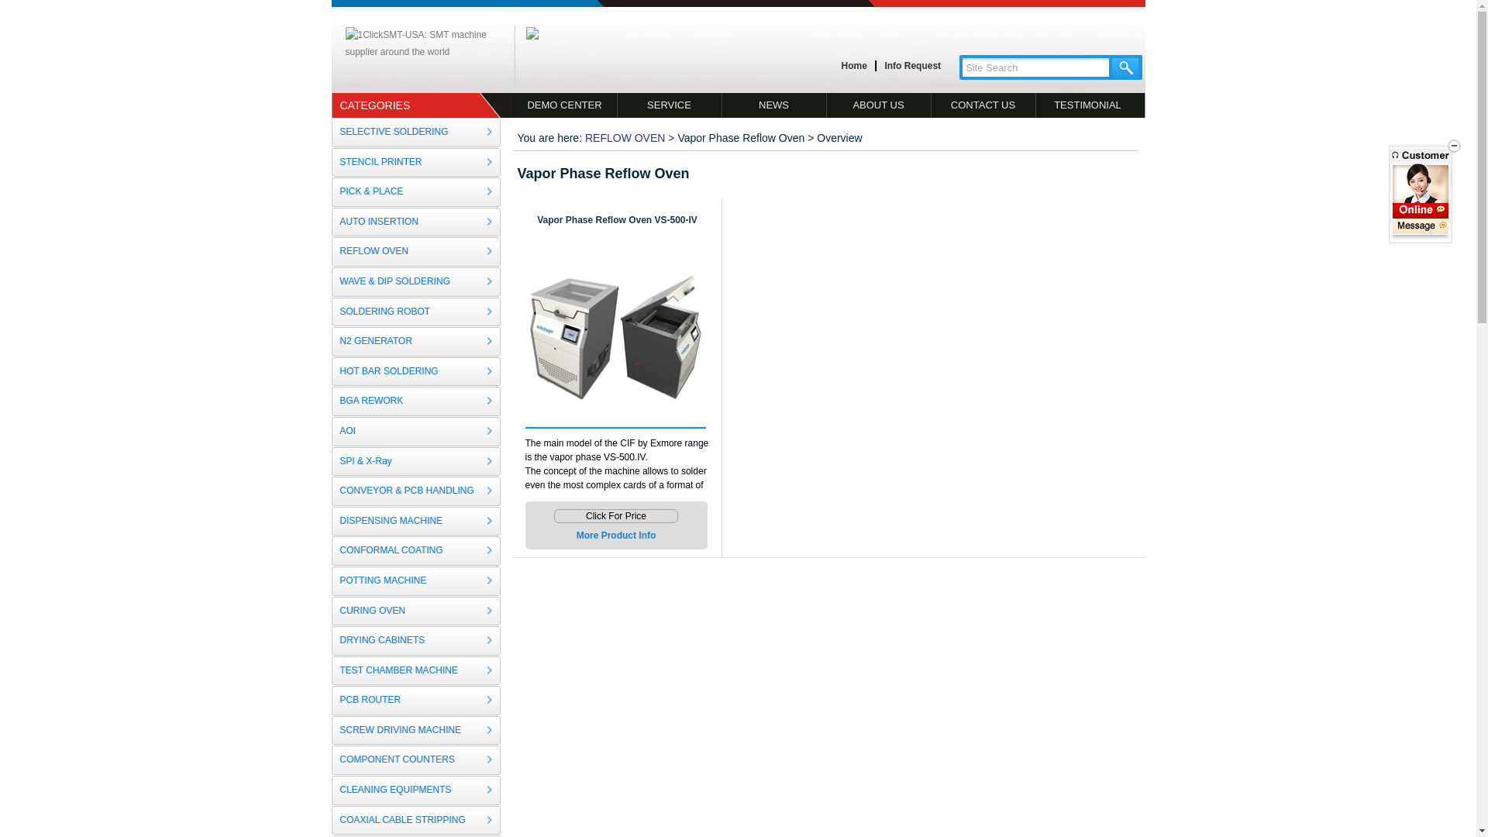 The height and width of the screenshot is (837, 1488). I want to click on ABOUT US, so click(879, 105).